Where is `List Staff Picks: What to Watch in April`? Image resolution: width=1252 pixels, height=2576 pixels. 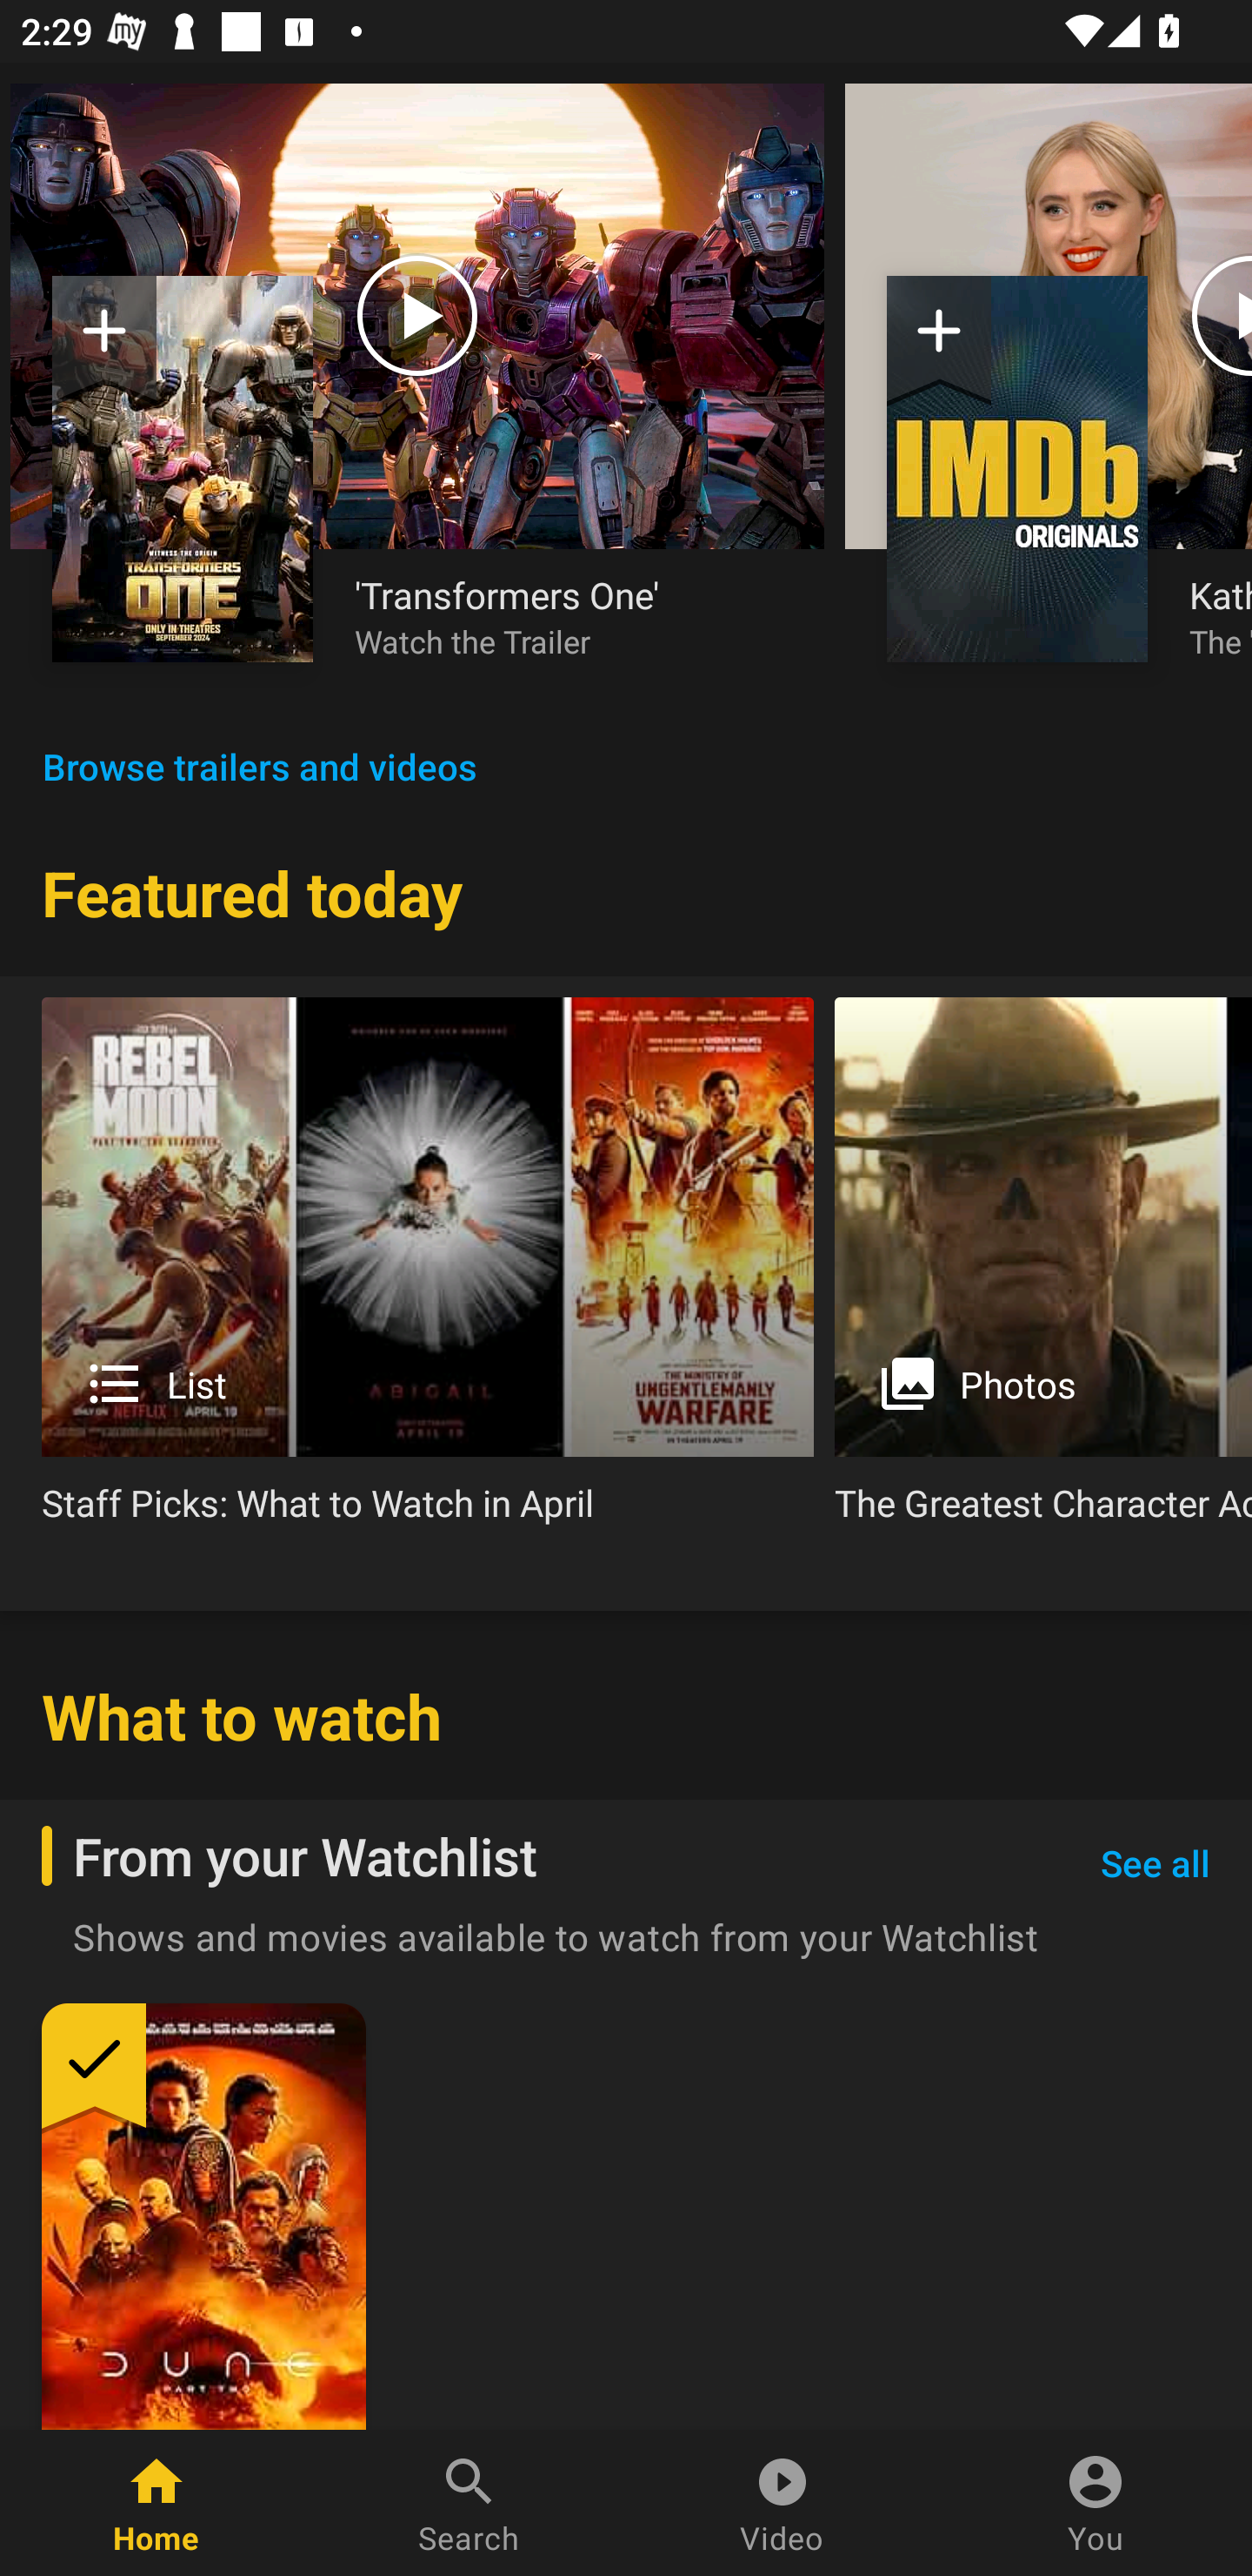 List Staff Picks: What to Watch in April is located at coordinates (428, 1272).